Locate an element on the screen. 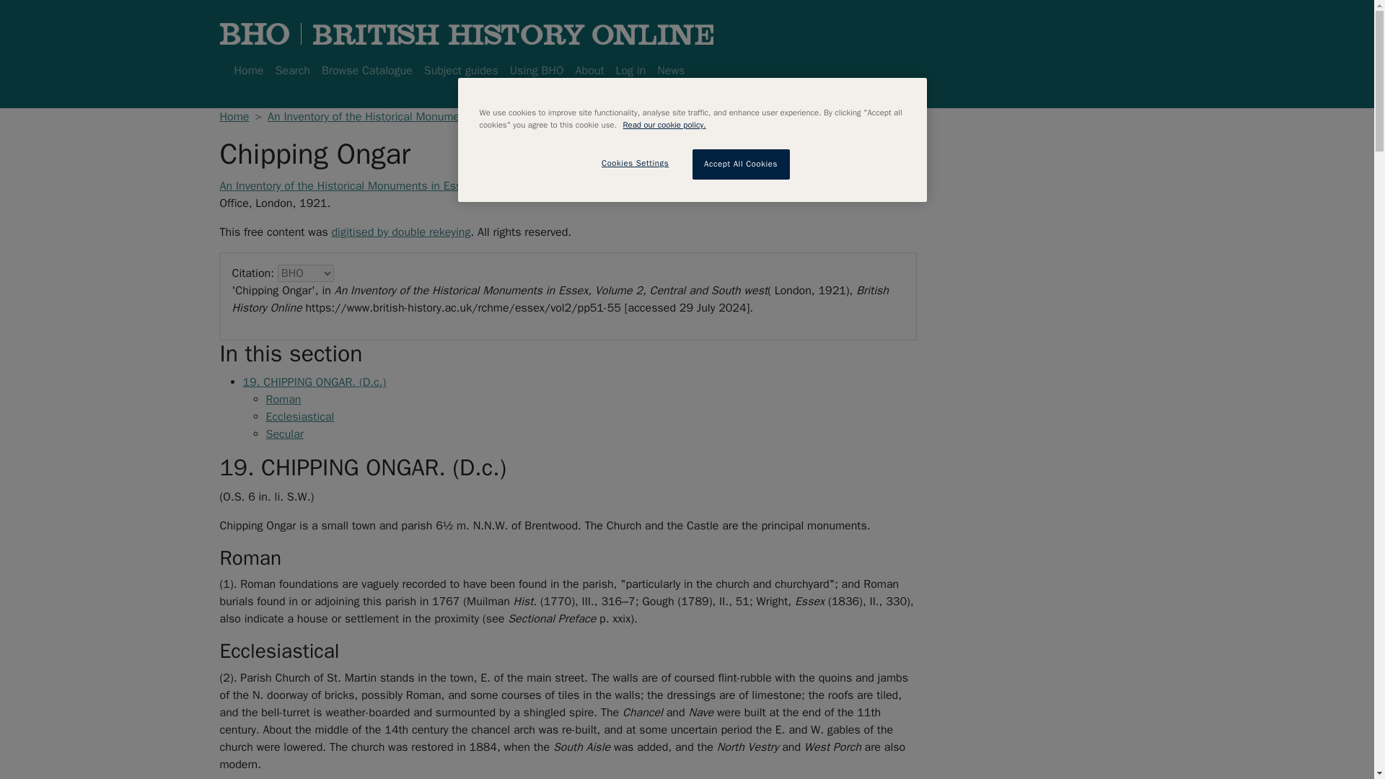 The image size is (1385, 779). Ecclesiastical is located at coordinates (299, 417).